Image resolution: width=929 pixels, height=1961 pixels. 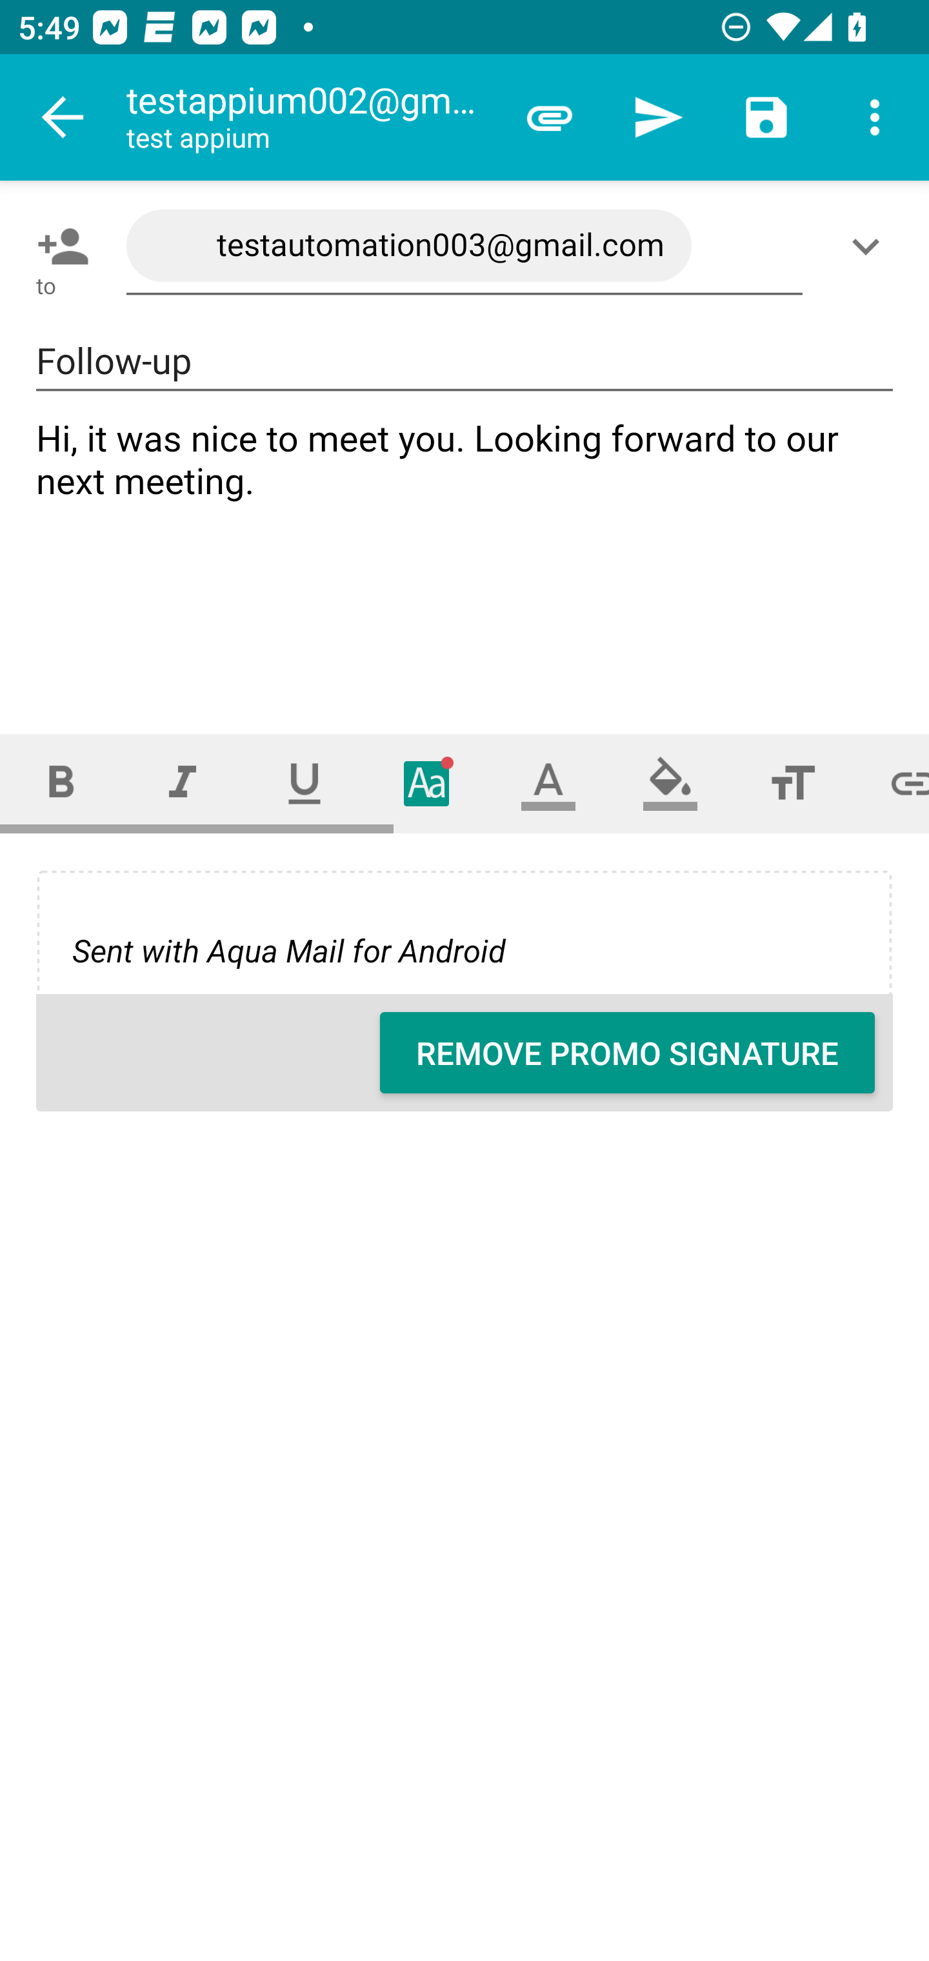 I want to click on Follow-up, so click(x=464, y=361).